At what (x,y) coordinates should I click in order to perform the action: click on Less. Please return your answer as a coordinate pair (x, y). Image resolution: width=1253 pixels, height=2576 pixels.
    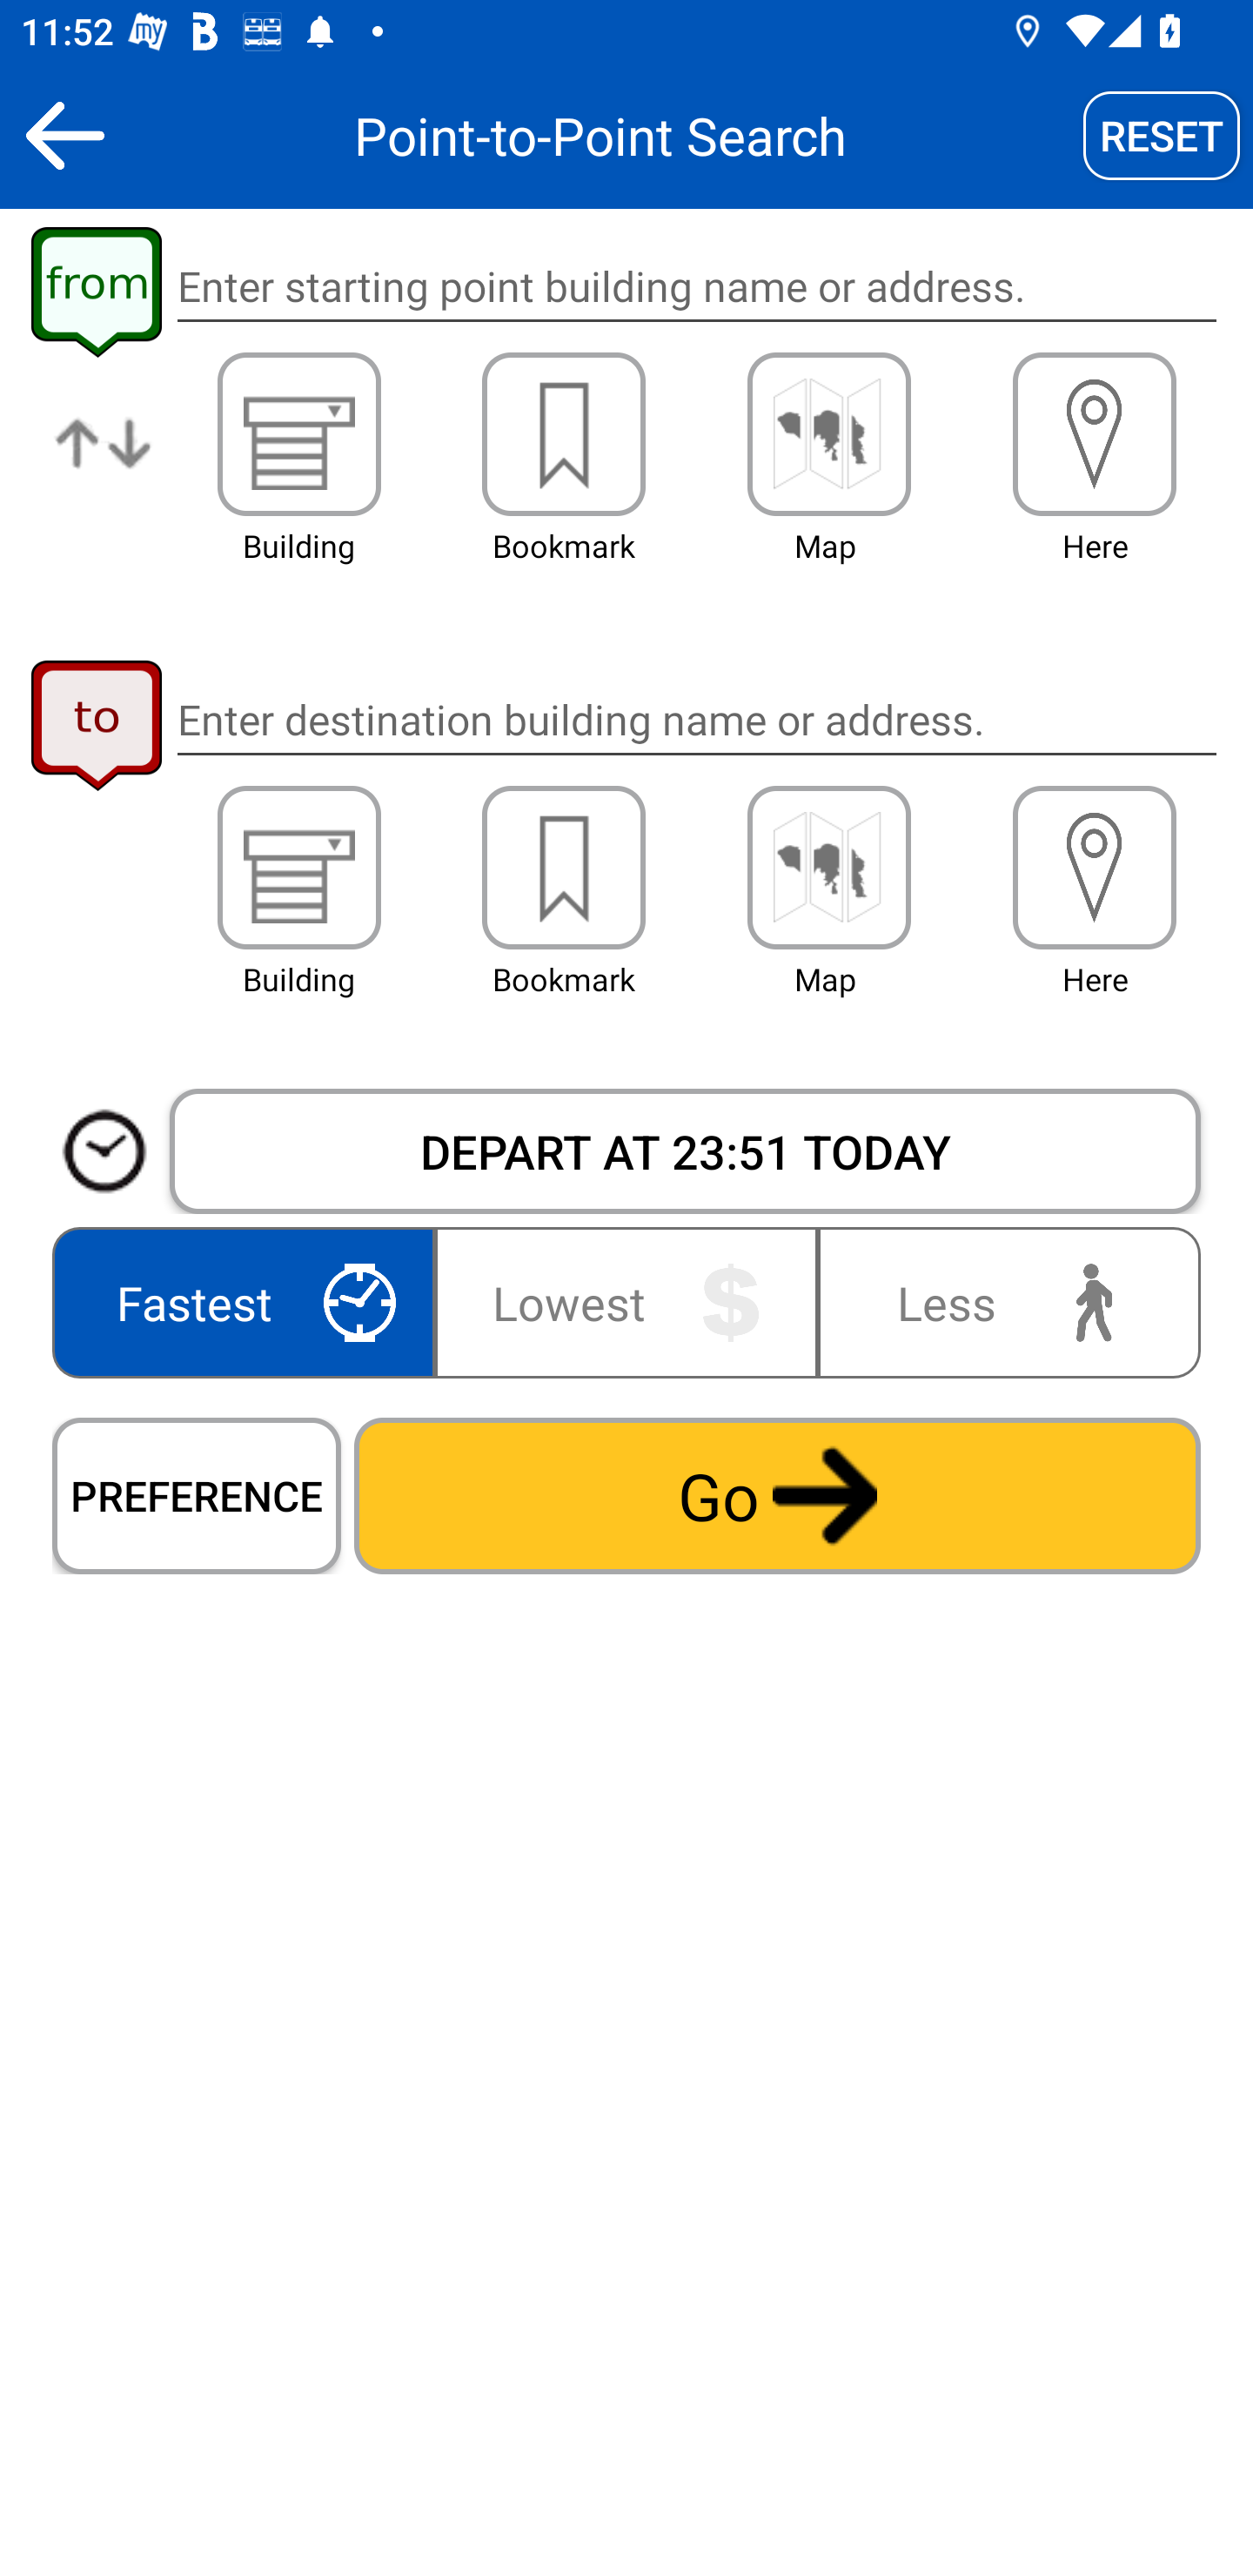
    Looking at the image, I should click on (1002, 1302).